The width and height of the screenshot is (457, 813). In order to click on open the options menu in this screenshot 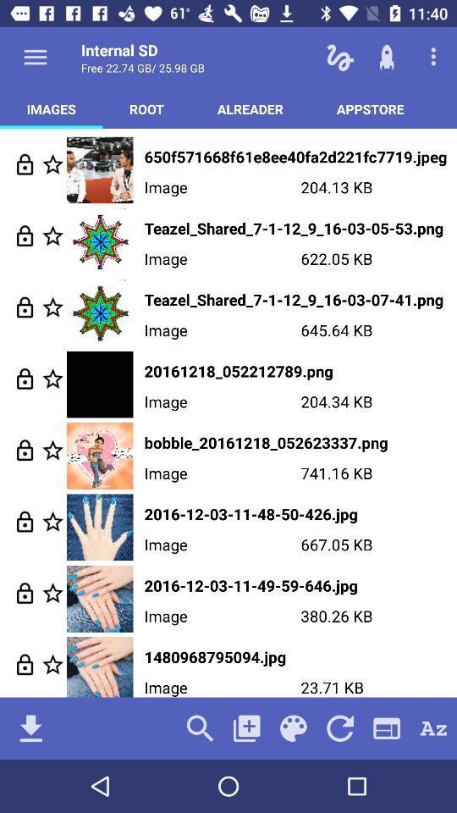, I will do `click(36, 57)`.